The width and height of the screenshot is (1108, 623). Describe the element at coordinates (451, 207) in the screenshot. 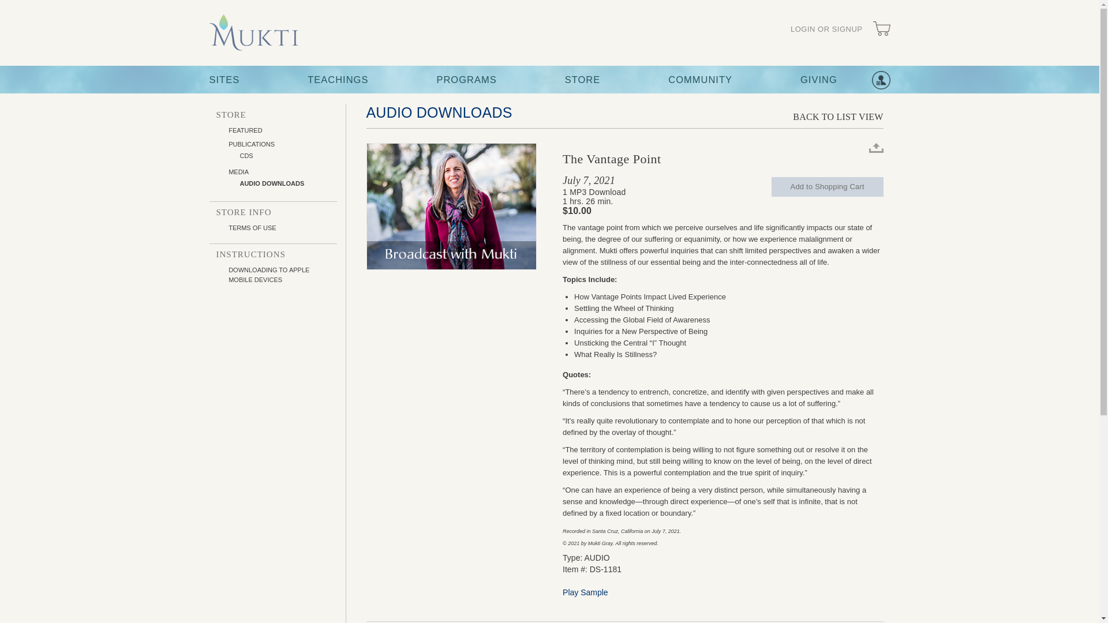

I see `The Vantage Point` at that location.